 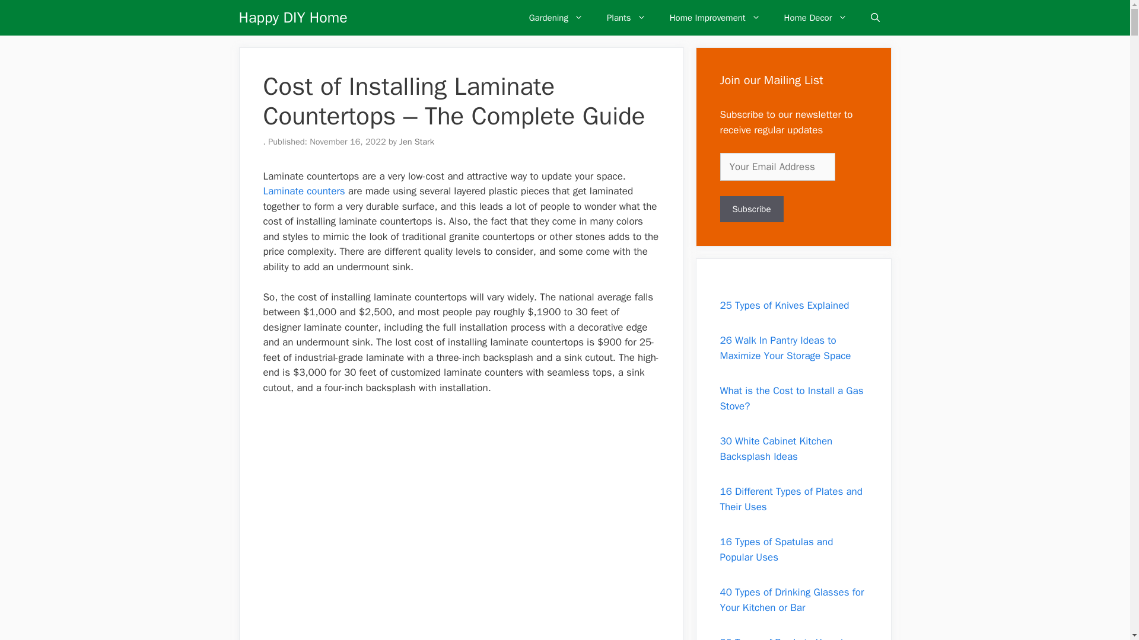 What do you see at coordinates (751, 209) in the screenshot?
I see `Subscribe` at bounding box center [751, 209].